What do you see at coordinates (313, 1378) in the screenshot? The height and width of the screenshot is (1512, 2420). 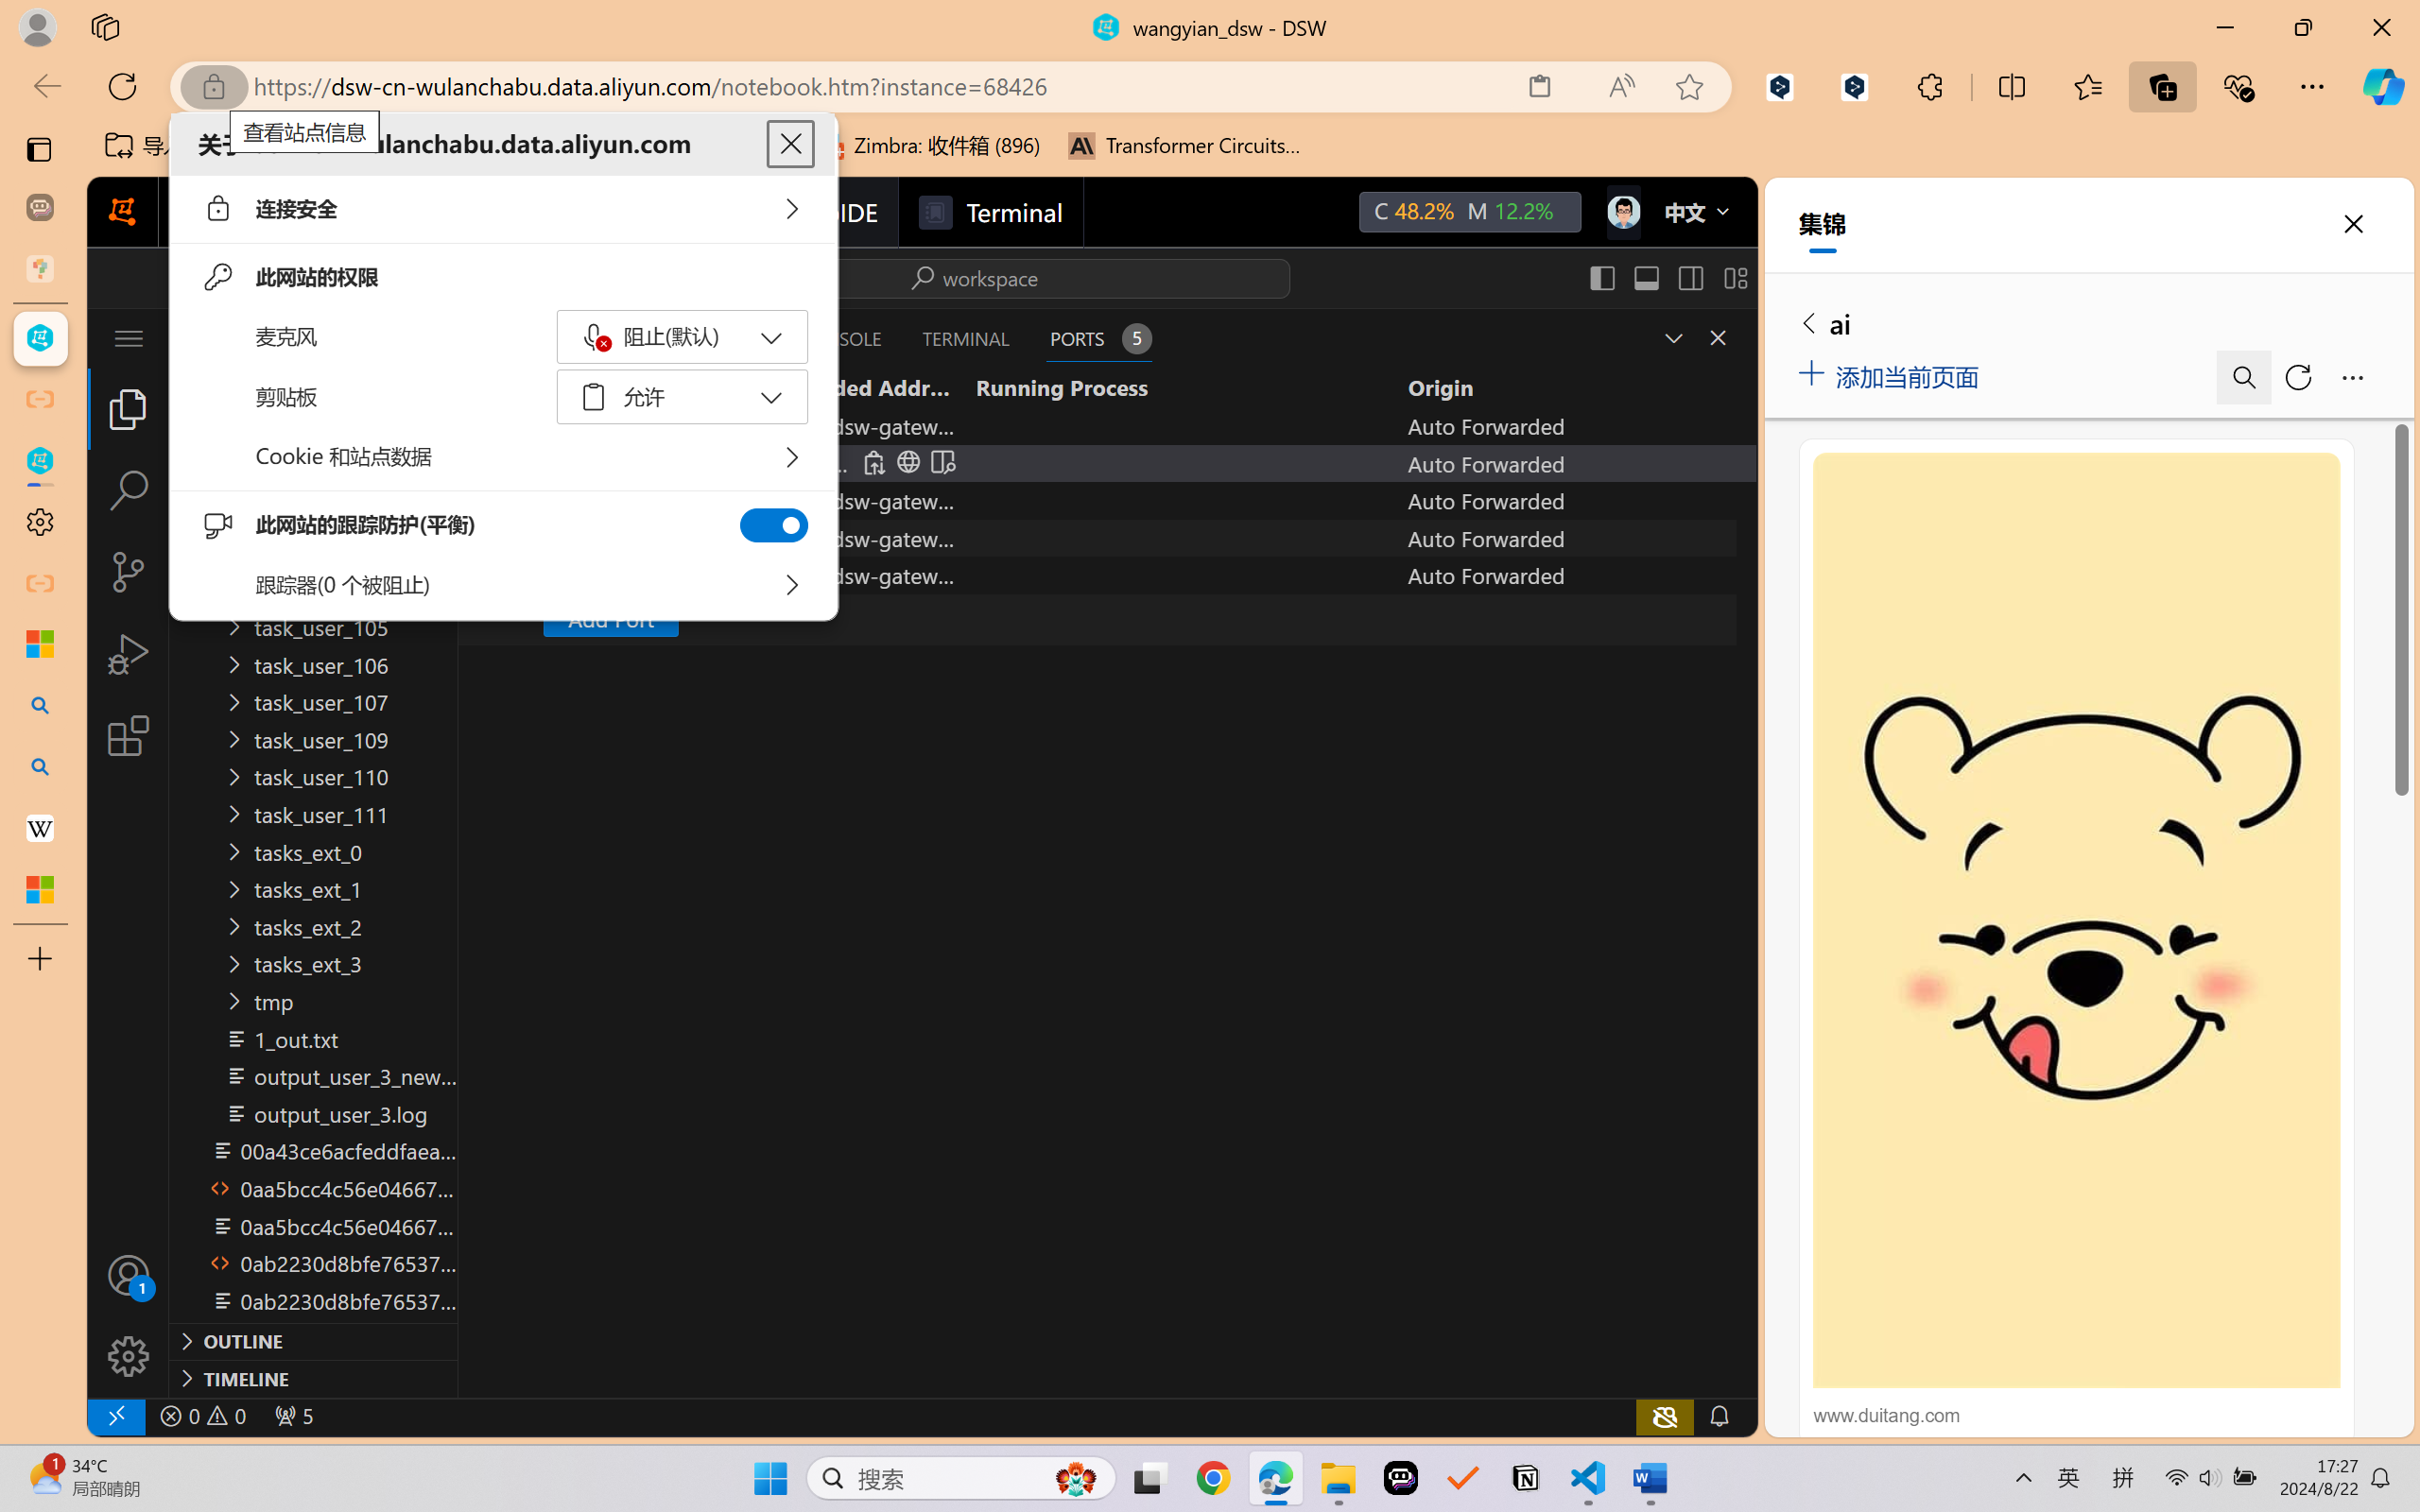 I see `Timeline Section` at bounding box center [313, 1378].